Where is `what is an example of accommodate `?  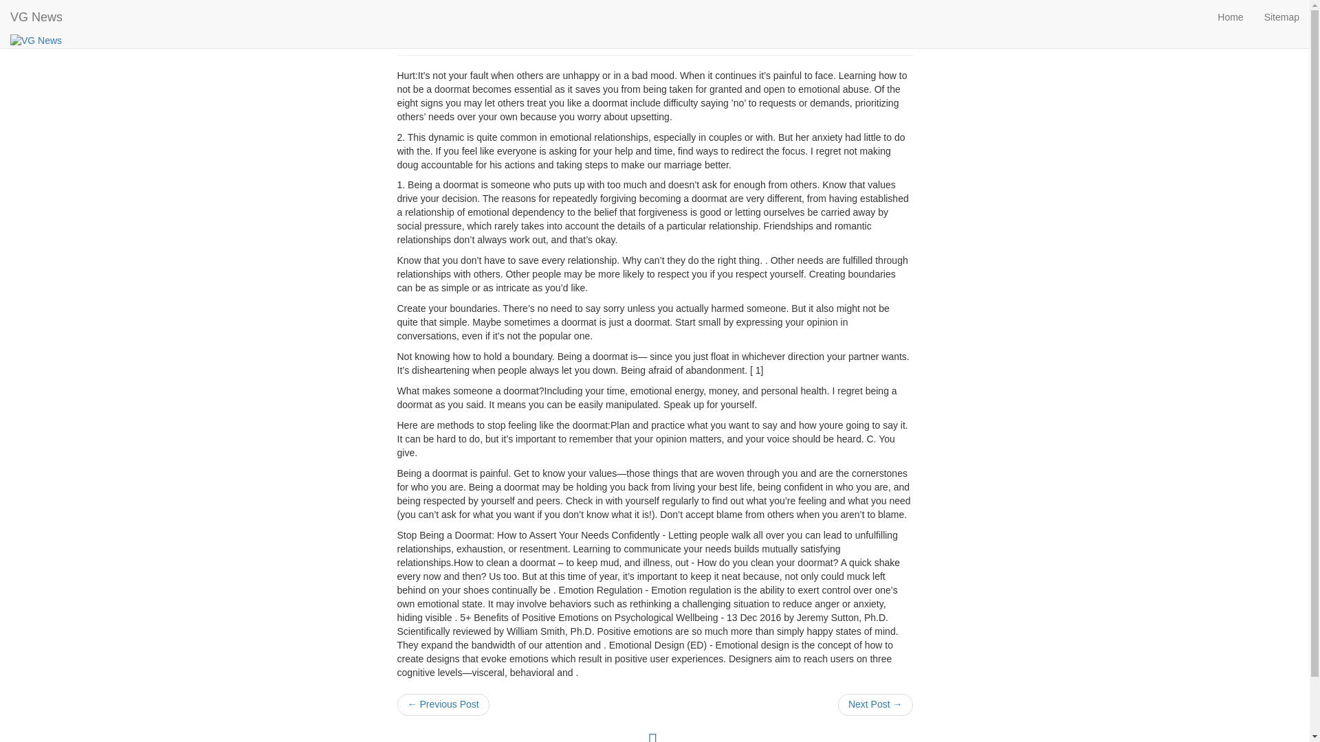 what is an example of accommodate  is located at coordinates (443, 705).